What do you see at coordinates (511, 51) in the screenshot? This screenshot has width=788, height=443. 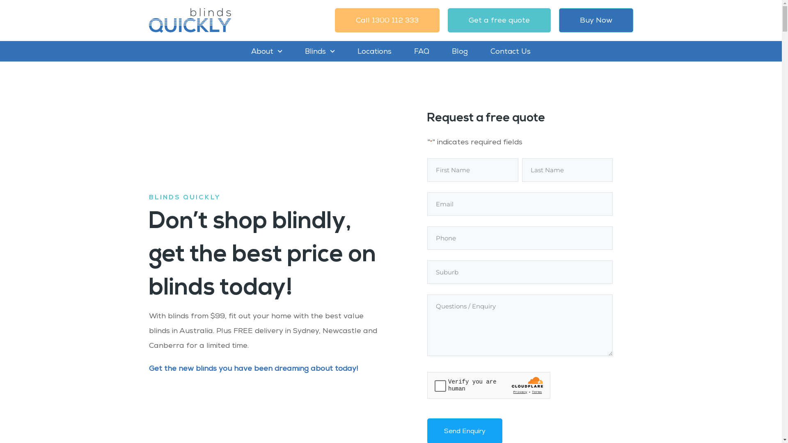 I see `Contact Us` at bounding box center [511, 51].